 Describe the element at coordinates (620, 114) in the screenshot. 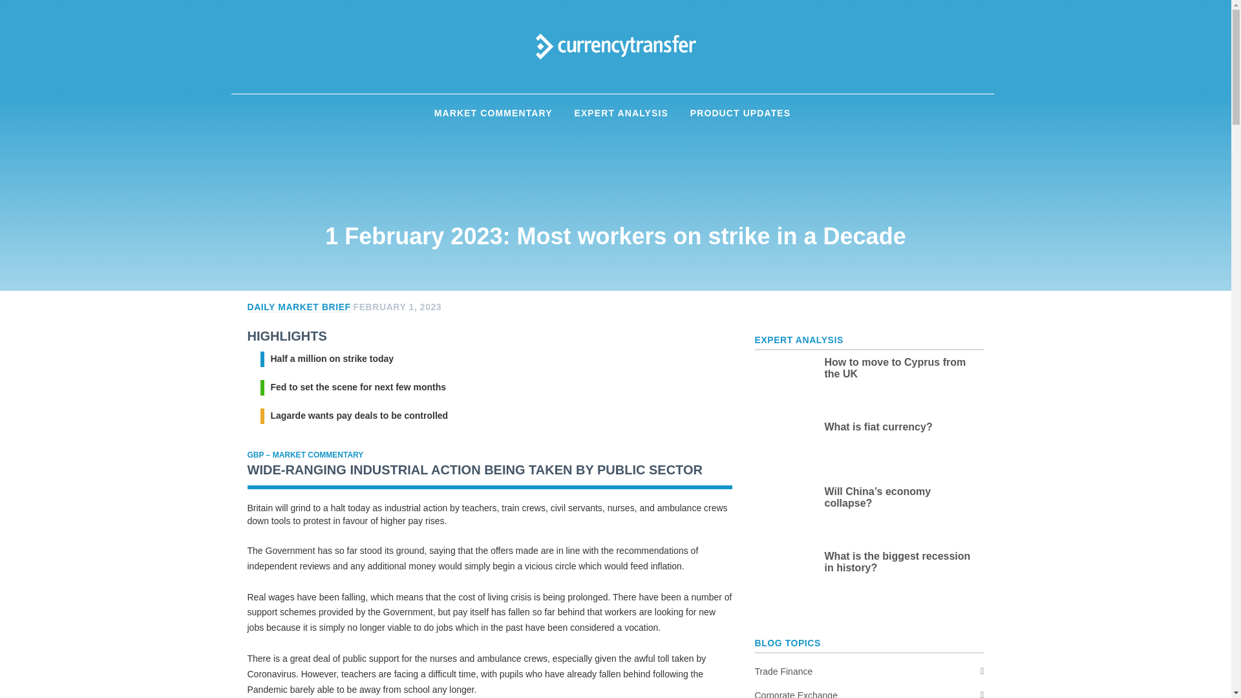

I see `EXPERT ANALYSIS` at that location.